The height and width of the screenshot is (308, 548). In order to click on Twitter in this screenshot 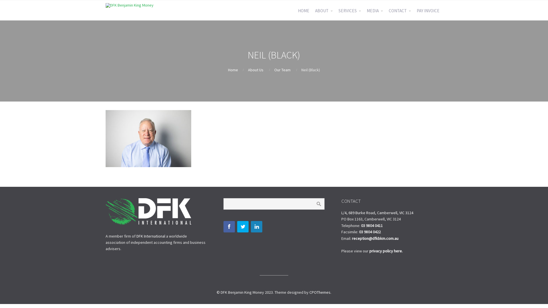, I will do `click(243, 227)`.